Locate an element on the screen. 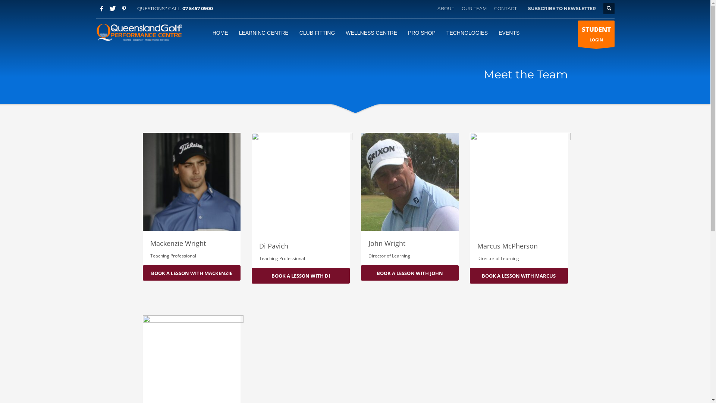  BOOK A LESSON WITH MACKENZIE is located at coordinates (192, 273).